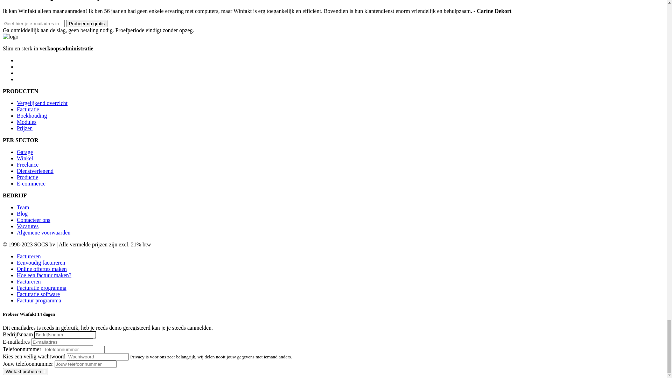 This screenshot has height=378, width=672. Describe the element at coordinates (30, 157) in the screenshot. I see `Aanmelden` at that location.